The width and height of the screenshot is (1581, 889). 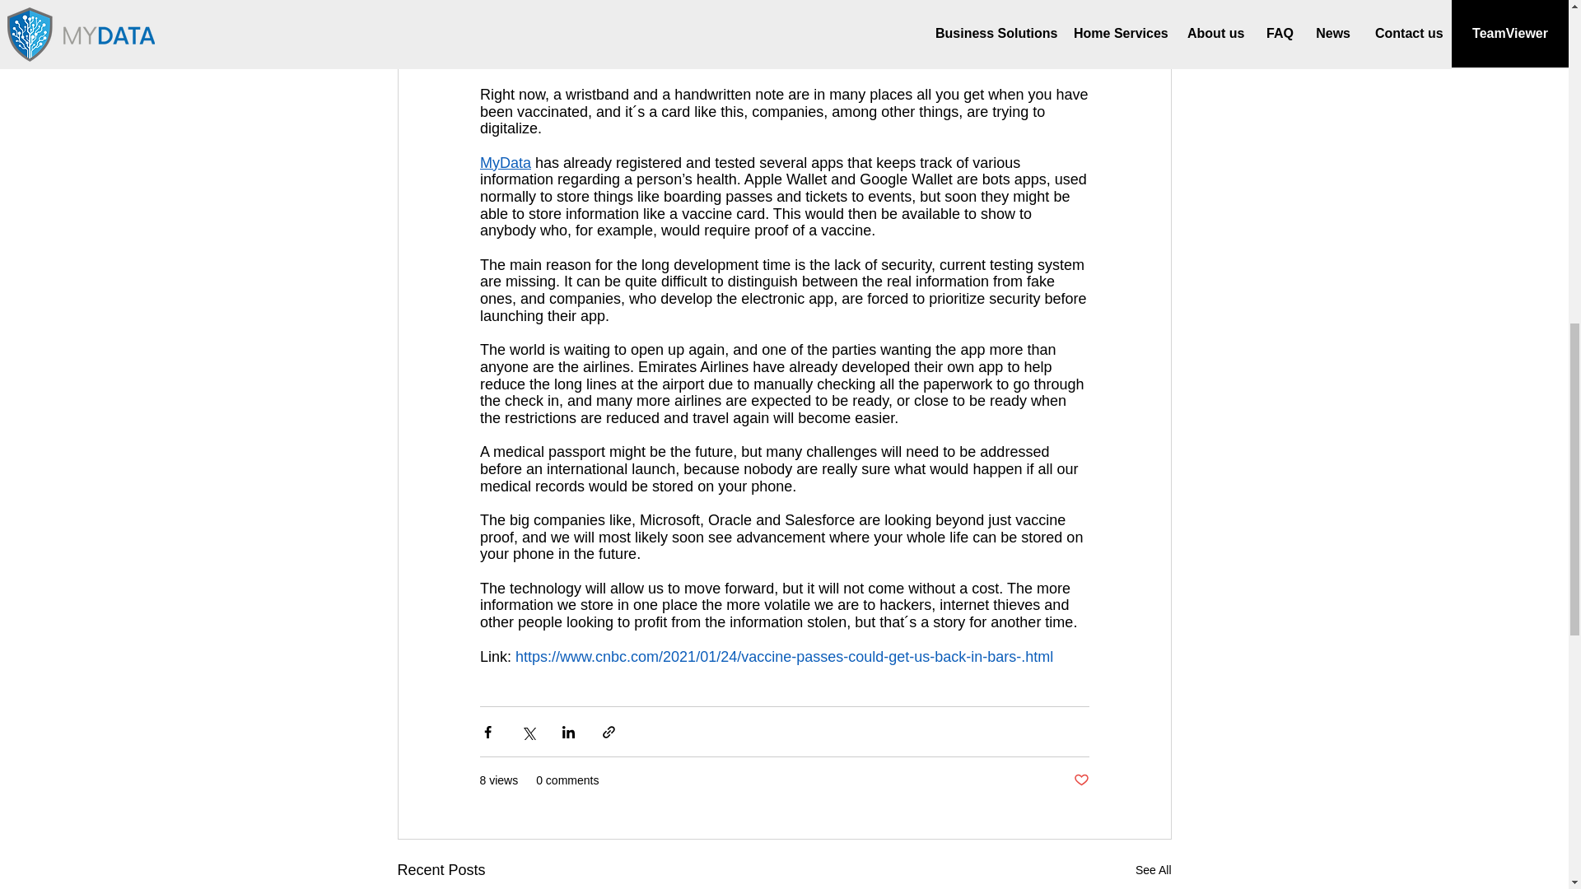 I want to click on See All, so click(x=1153, y=871).